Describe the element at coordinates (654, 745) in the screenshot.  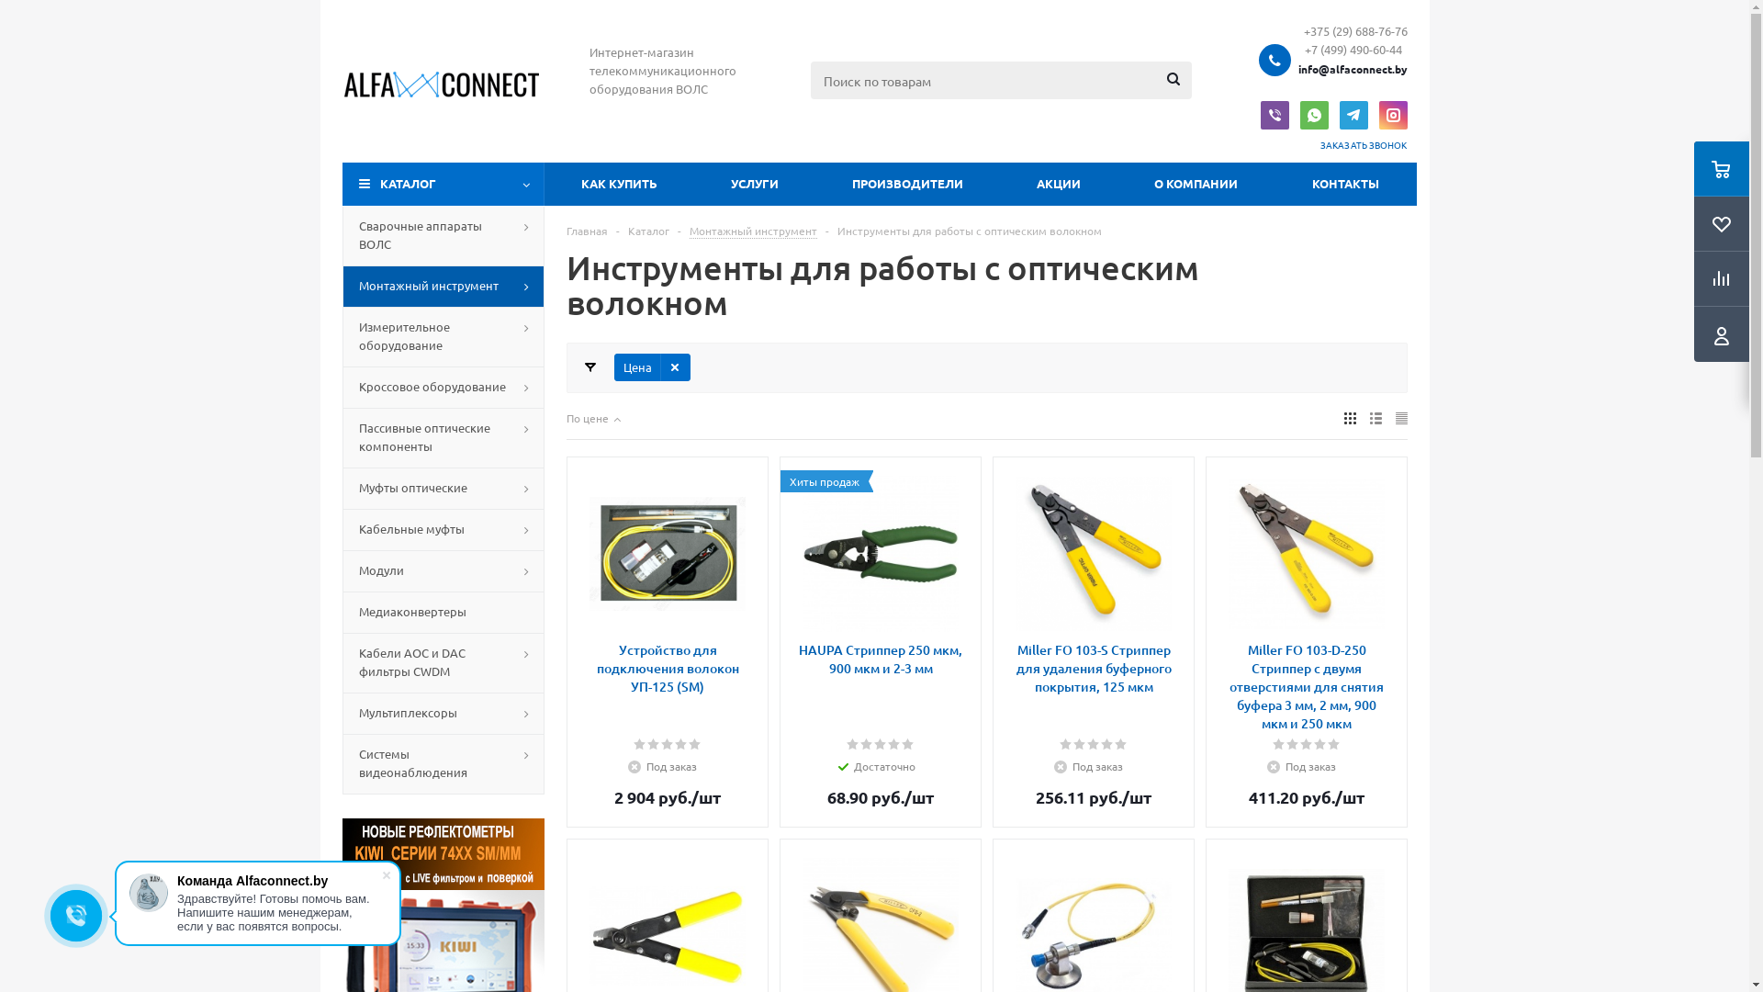
I see `2` at that location.